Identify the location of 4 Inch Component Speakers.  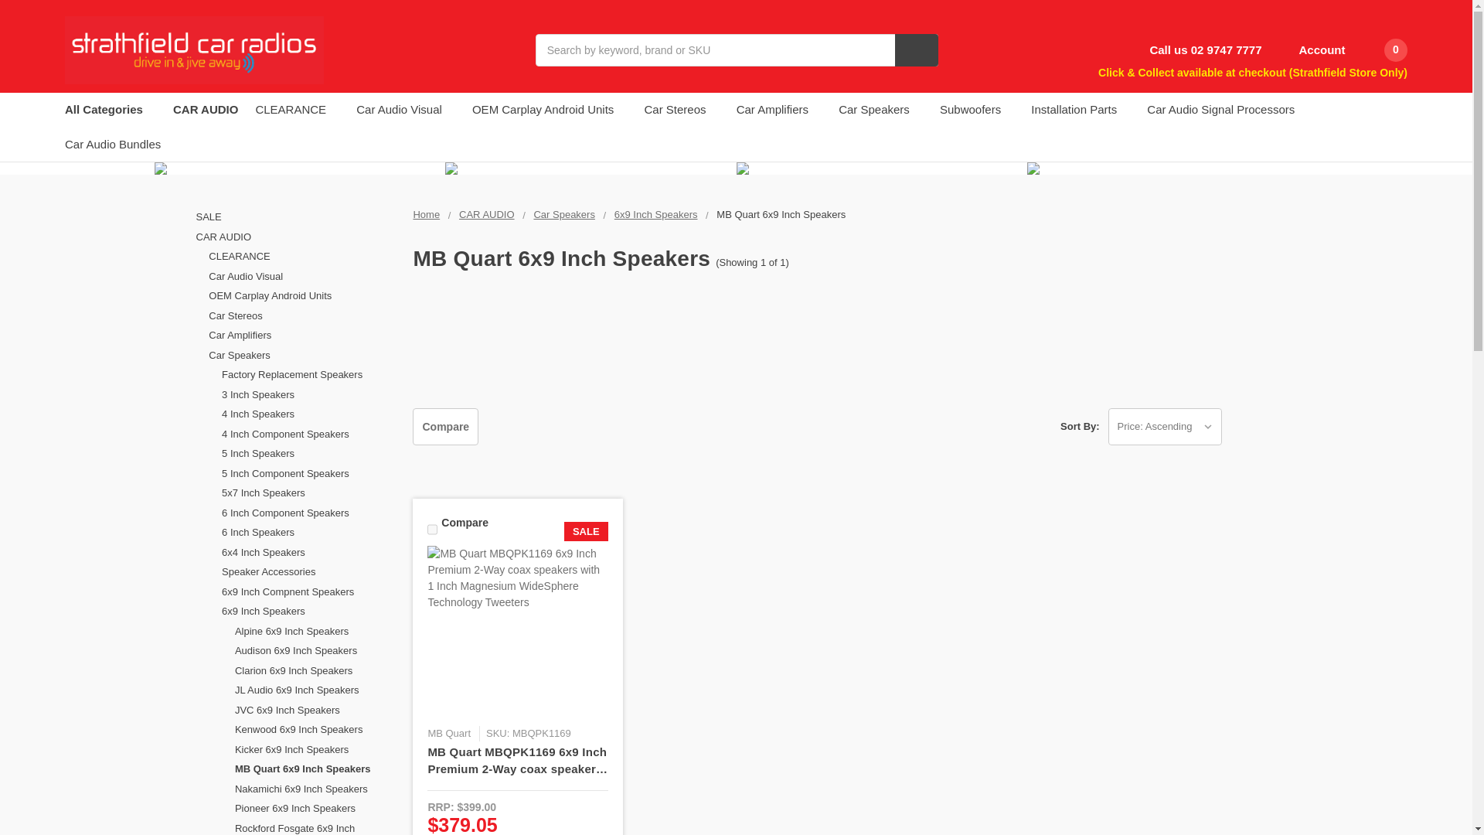
(308, 492).